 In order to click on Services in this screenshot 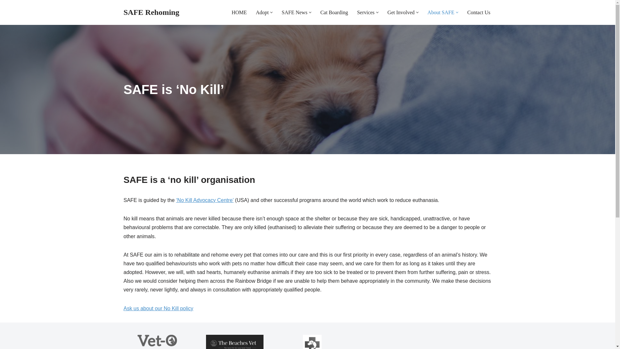, I will do `click(366, 12)`.